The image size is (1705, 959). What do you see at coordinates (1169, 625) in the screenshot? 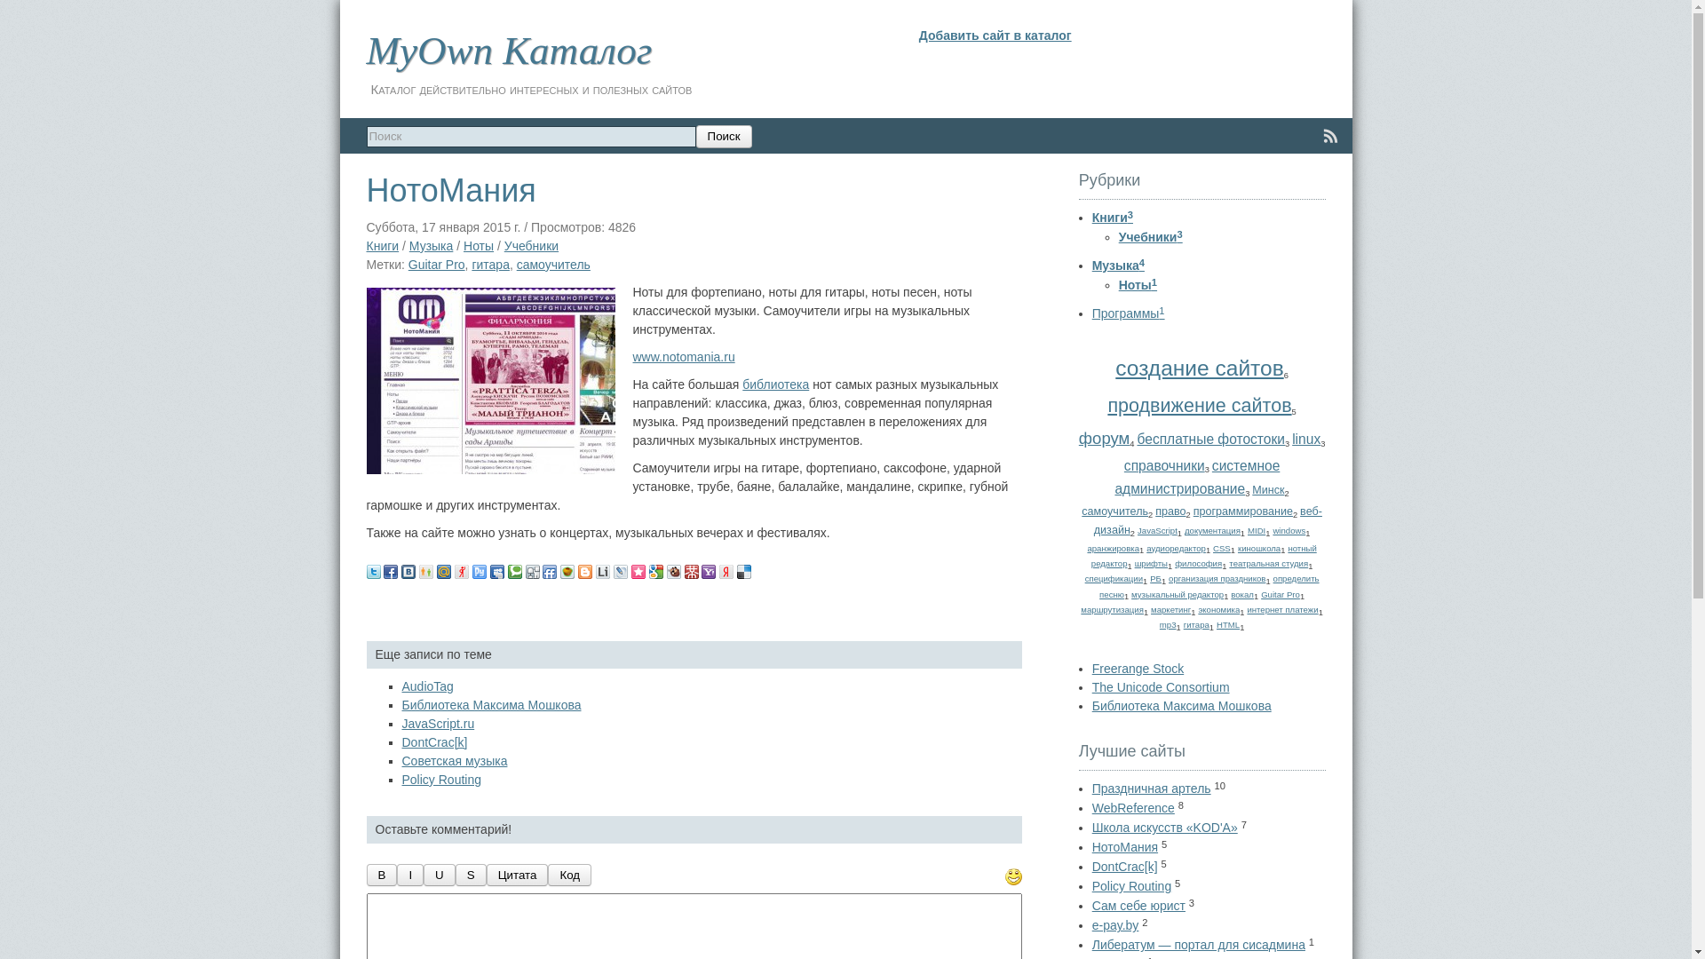
I see `mp3` at bounding box center [1169, 625].